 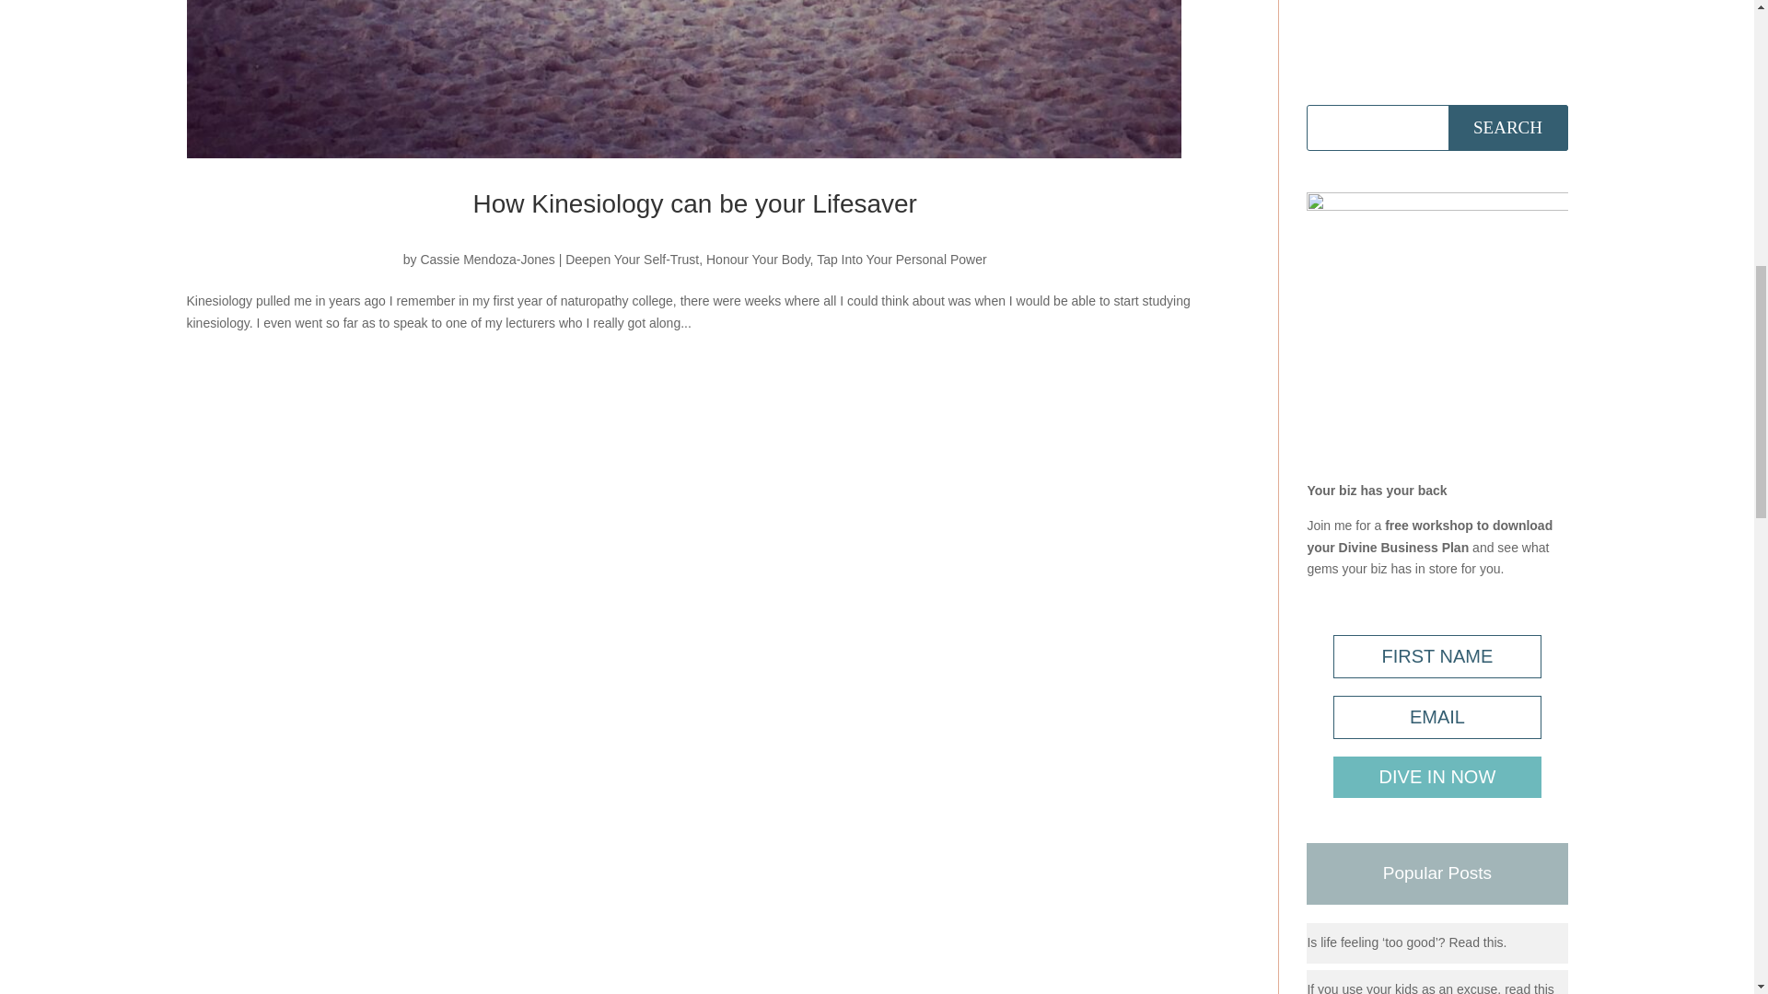 I want to click on Tap Into Your Personal Power, so click(x=901, y=260).